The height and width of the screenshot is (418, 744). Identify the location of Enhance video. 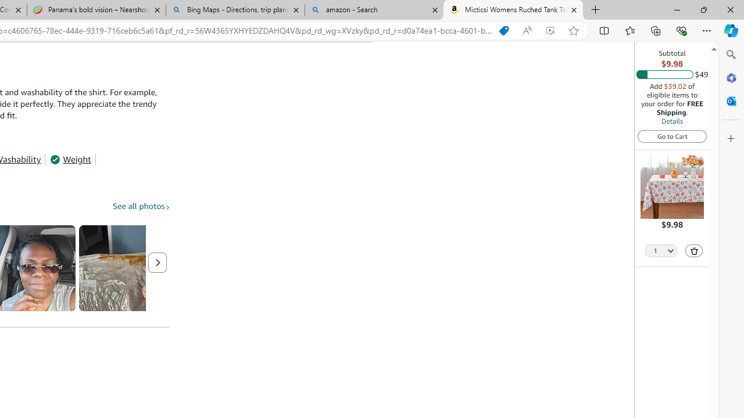
(550, 31).